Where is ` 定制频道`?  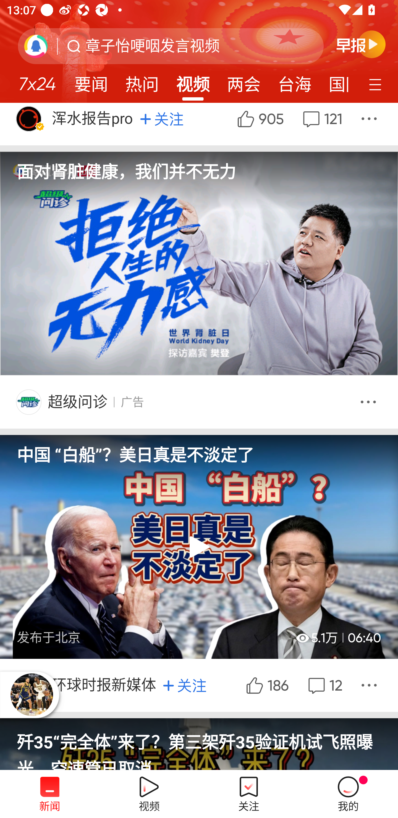
 定制频道 is located at coordinates (376, 84).